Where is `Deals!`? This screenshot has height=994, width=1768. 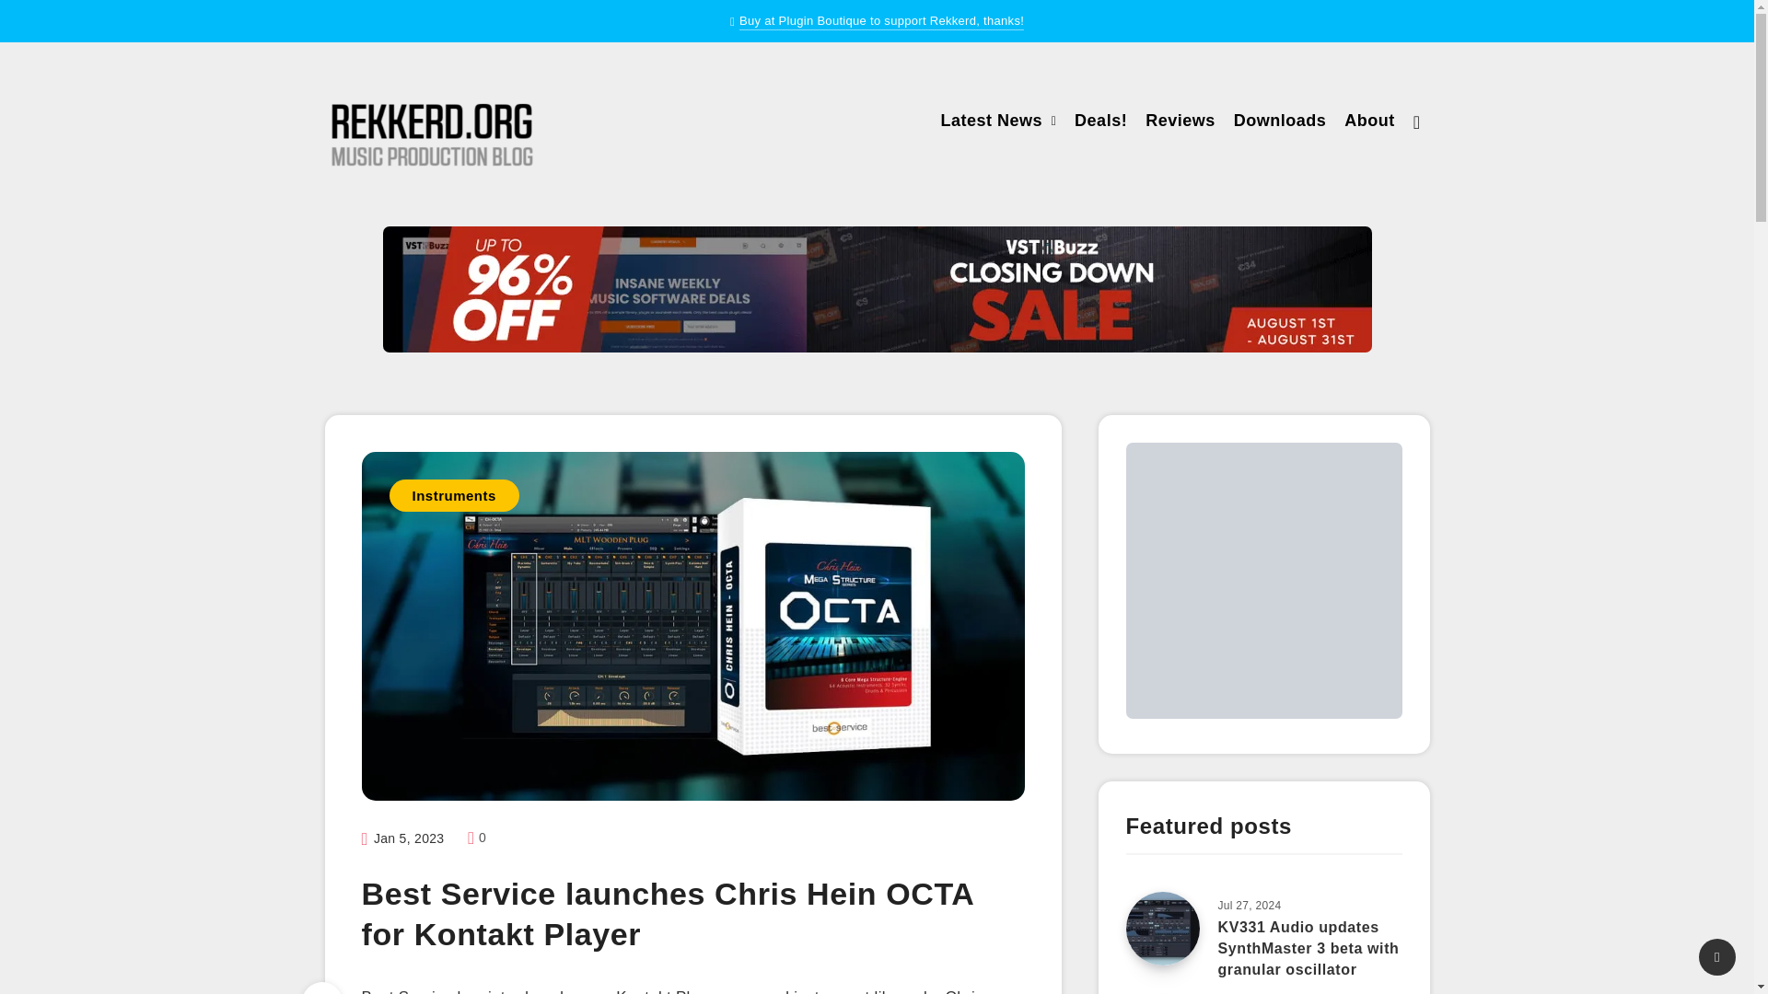
Deals! is located at coordinates (1101, 122).